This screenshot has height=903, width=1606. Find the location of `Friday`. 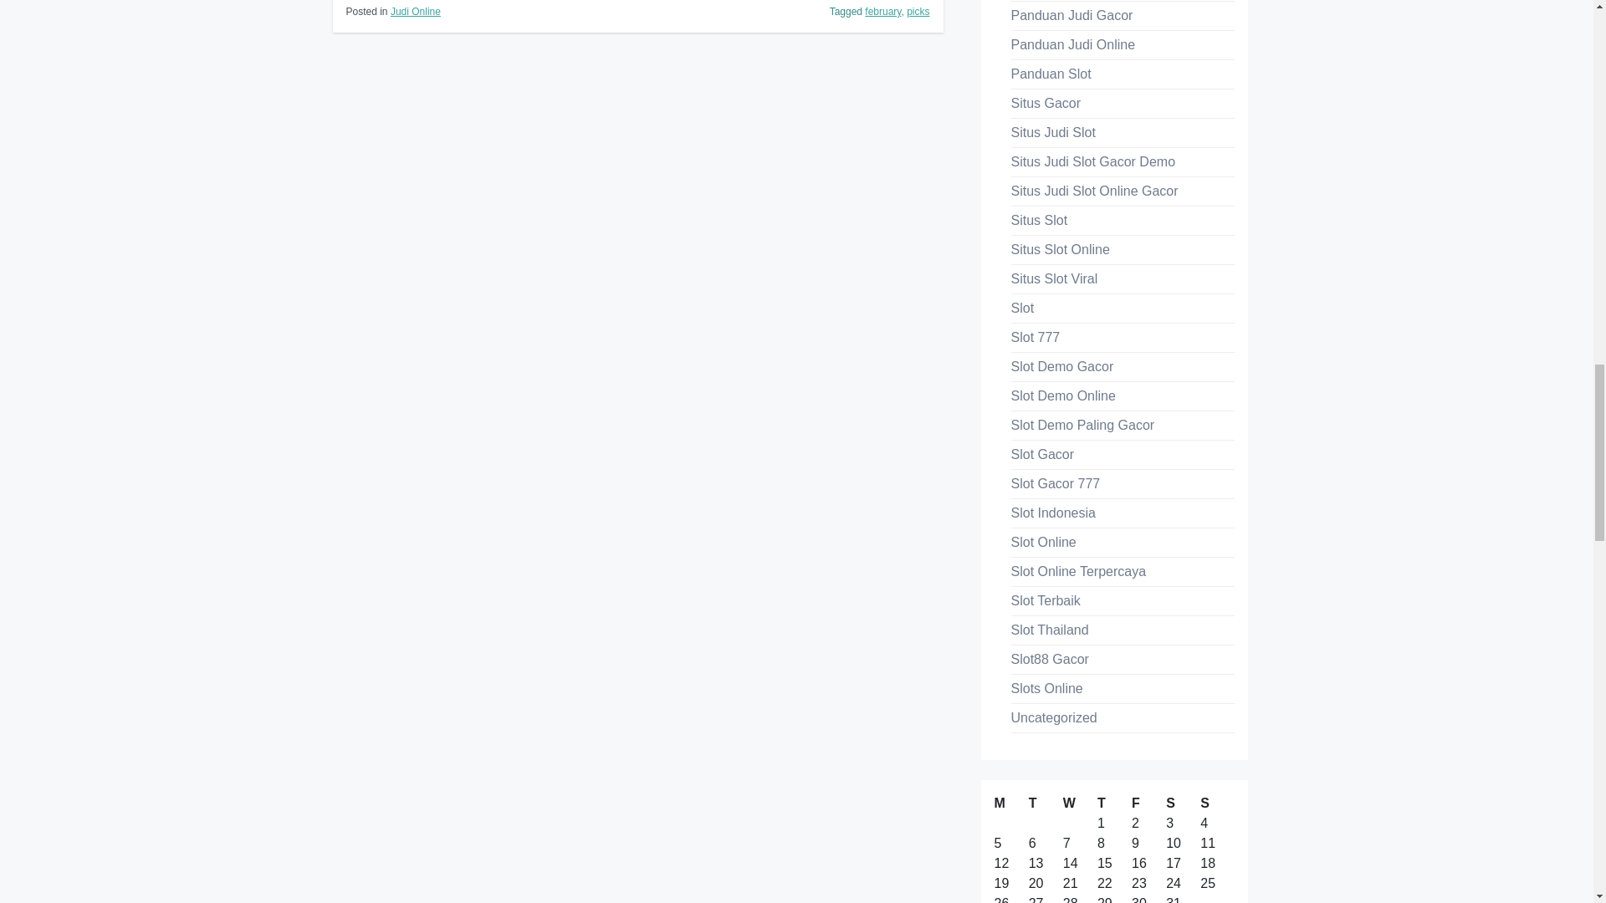

Friday is located at coordinates (1148, 804).